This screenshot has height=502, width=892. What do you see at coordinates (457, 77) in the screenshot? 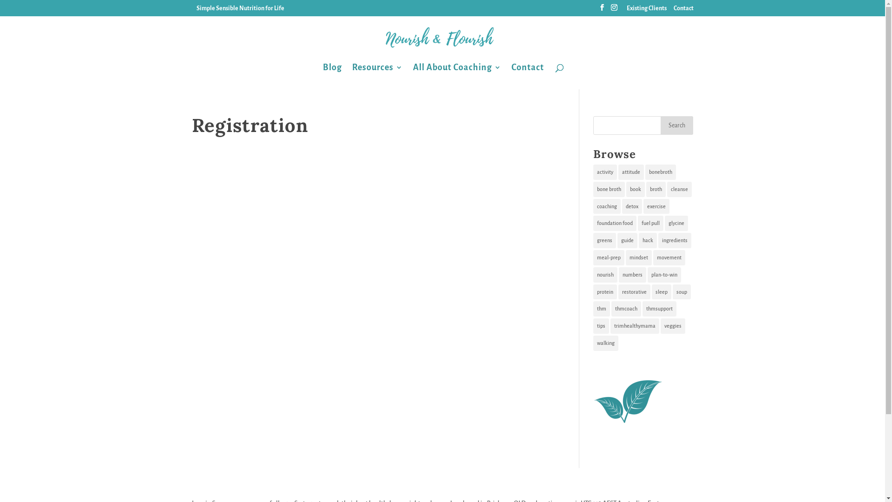
I see `All About Coaching` at bounding box center [457, 77].